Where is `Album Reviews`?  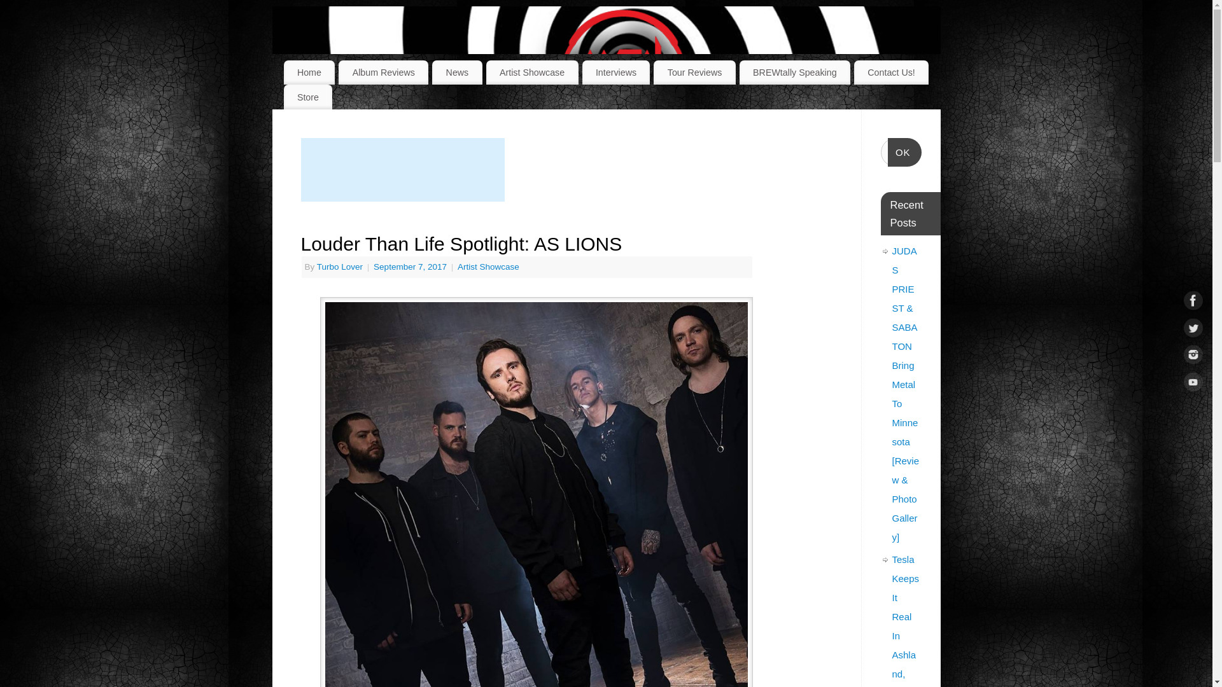
Album Reviews is located at coordinates (383, 73).